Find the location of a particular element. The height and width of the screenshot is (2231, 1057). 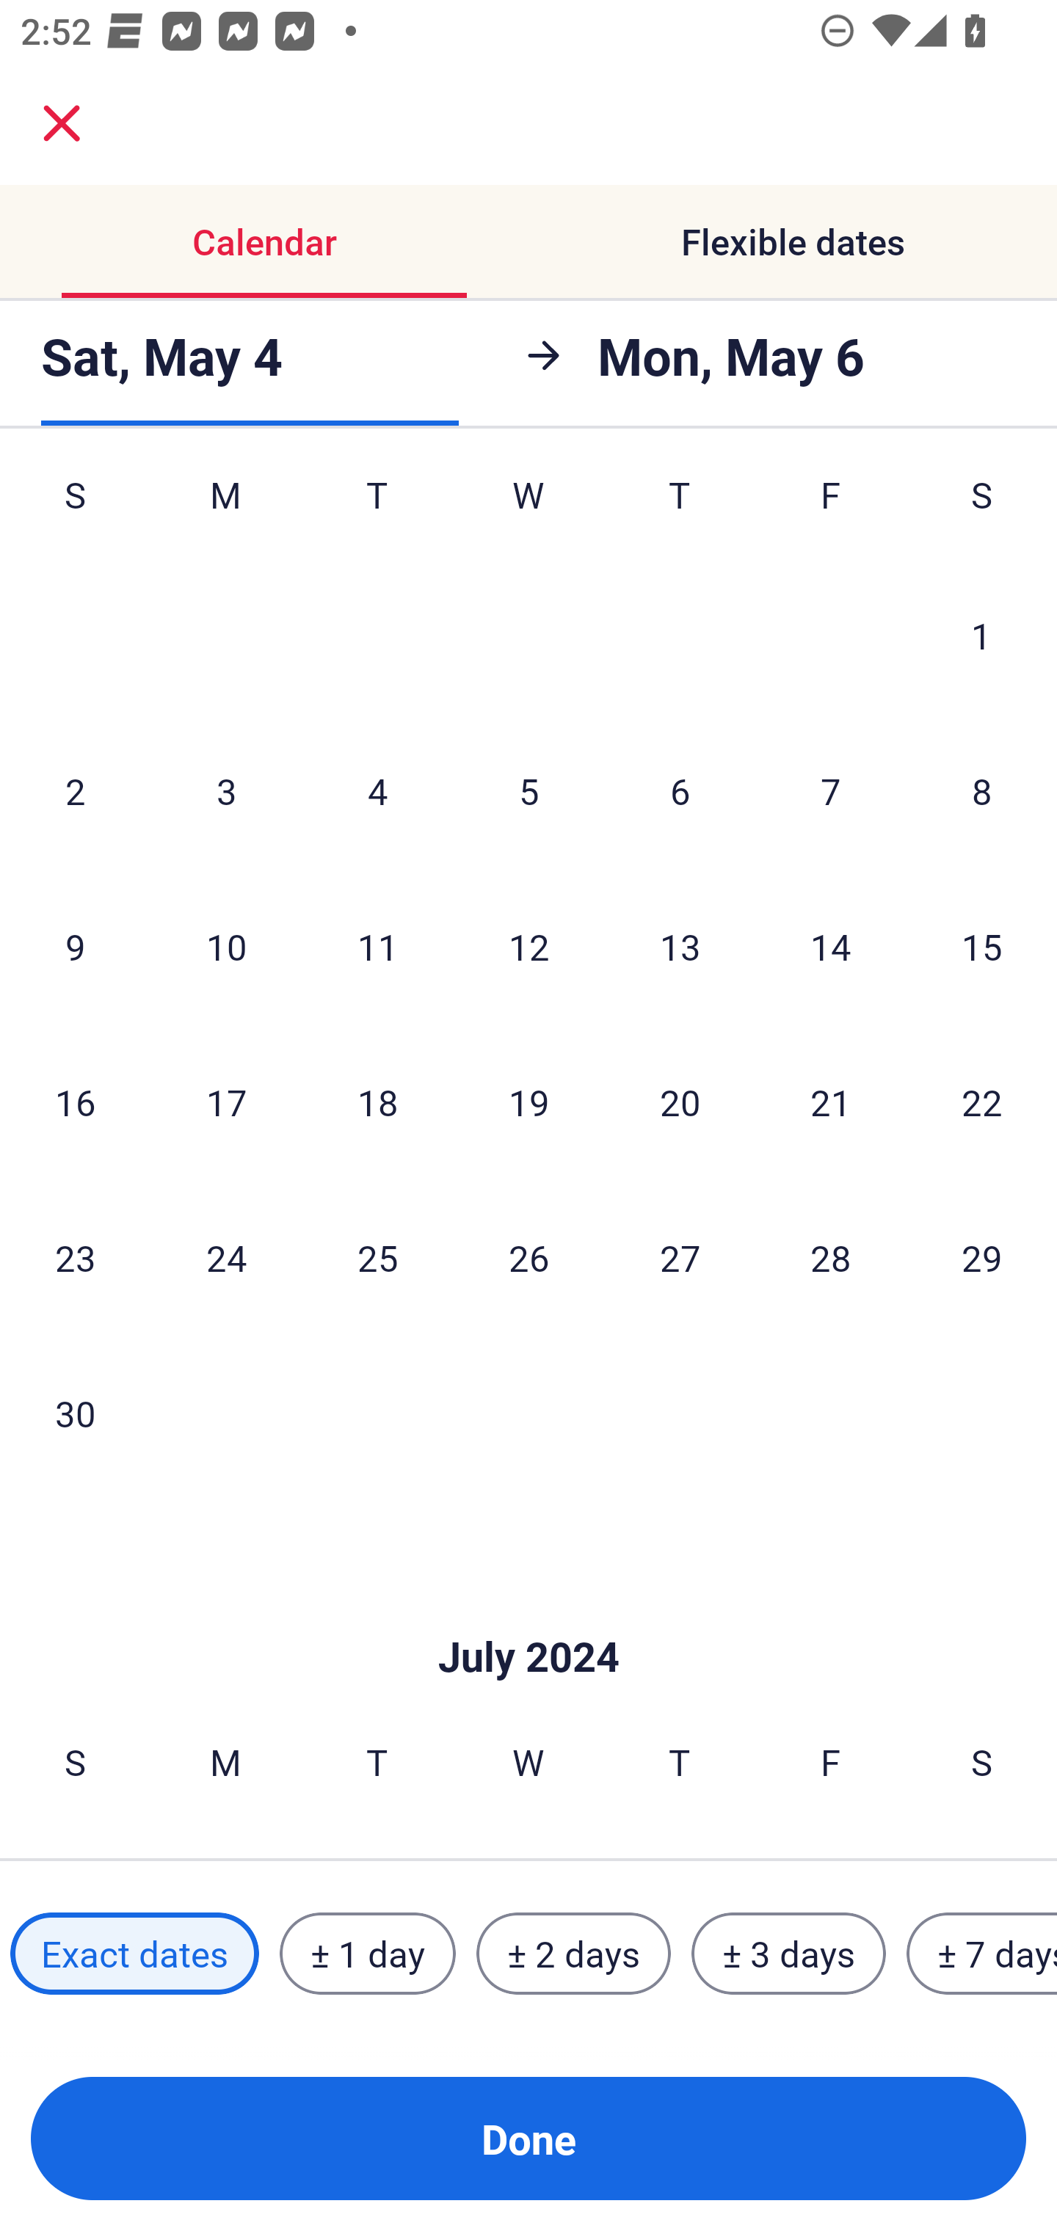

24 Monday, June 24, 2024 is located at coordinates (226, 1256).